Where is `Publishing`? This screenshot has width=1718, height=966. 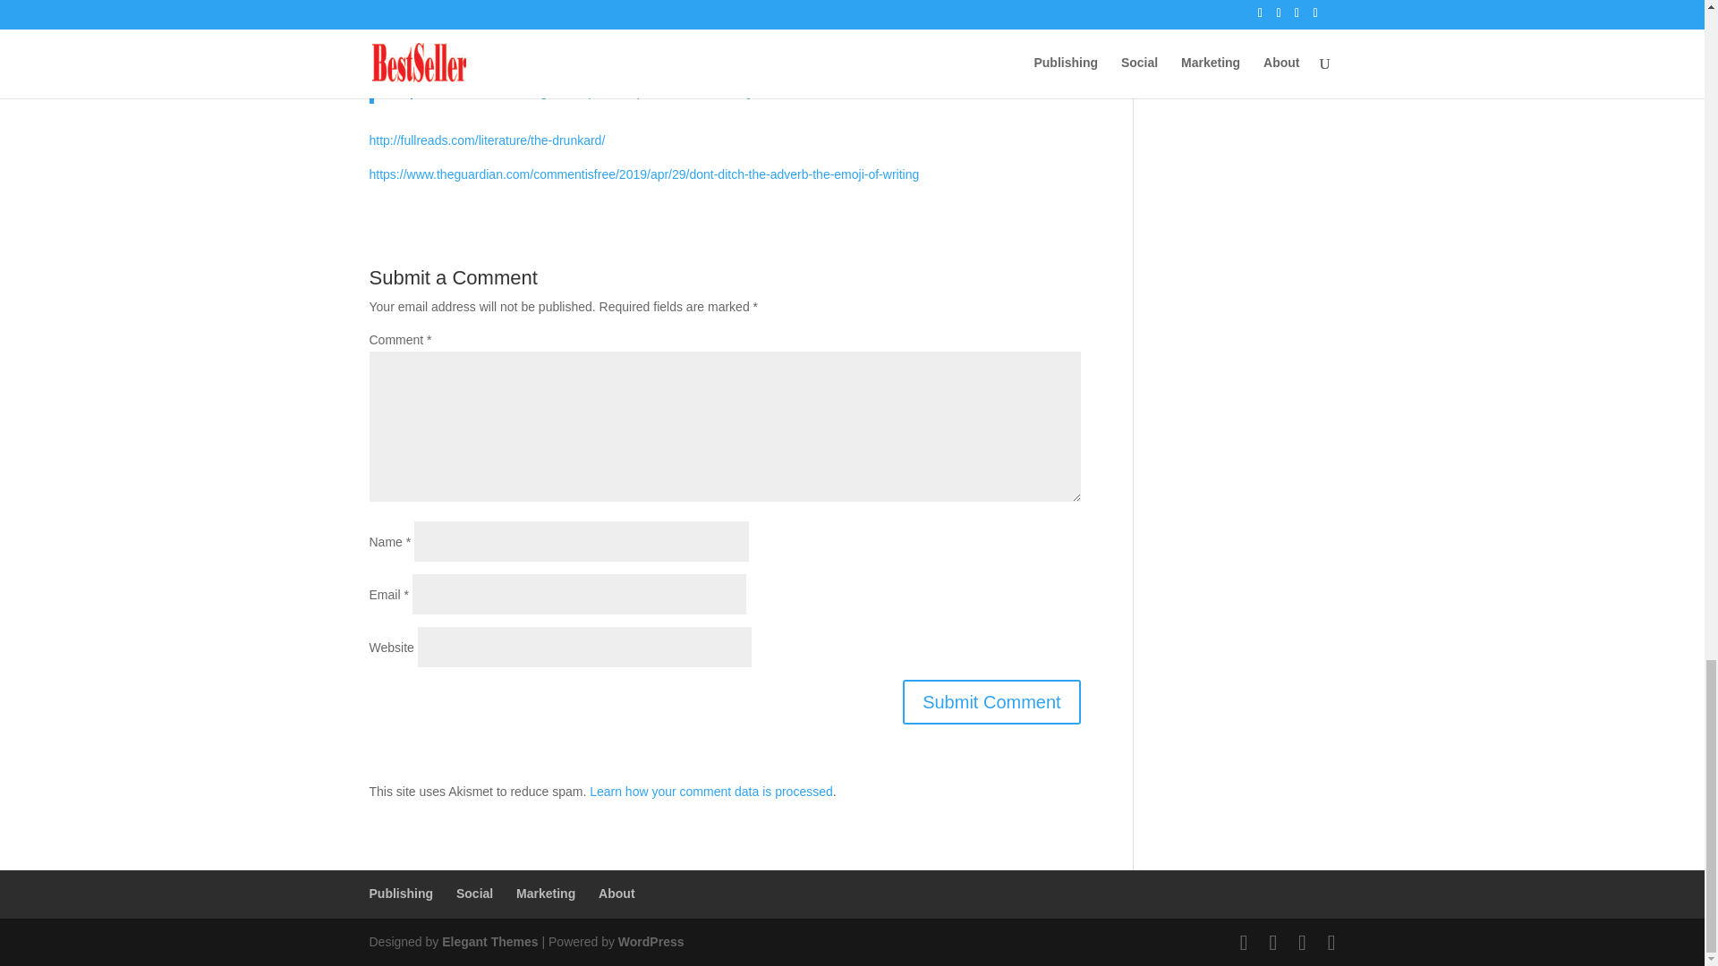
Publishing is located at coordinates (401, 893).